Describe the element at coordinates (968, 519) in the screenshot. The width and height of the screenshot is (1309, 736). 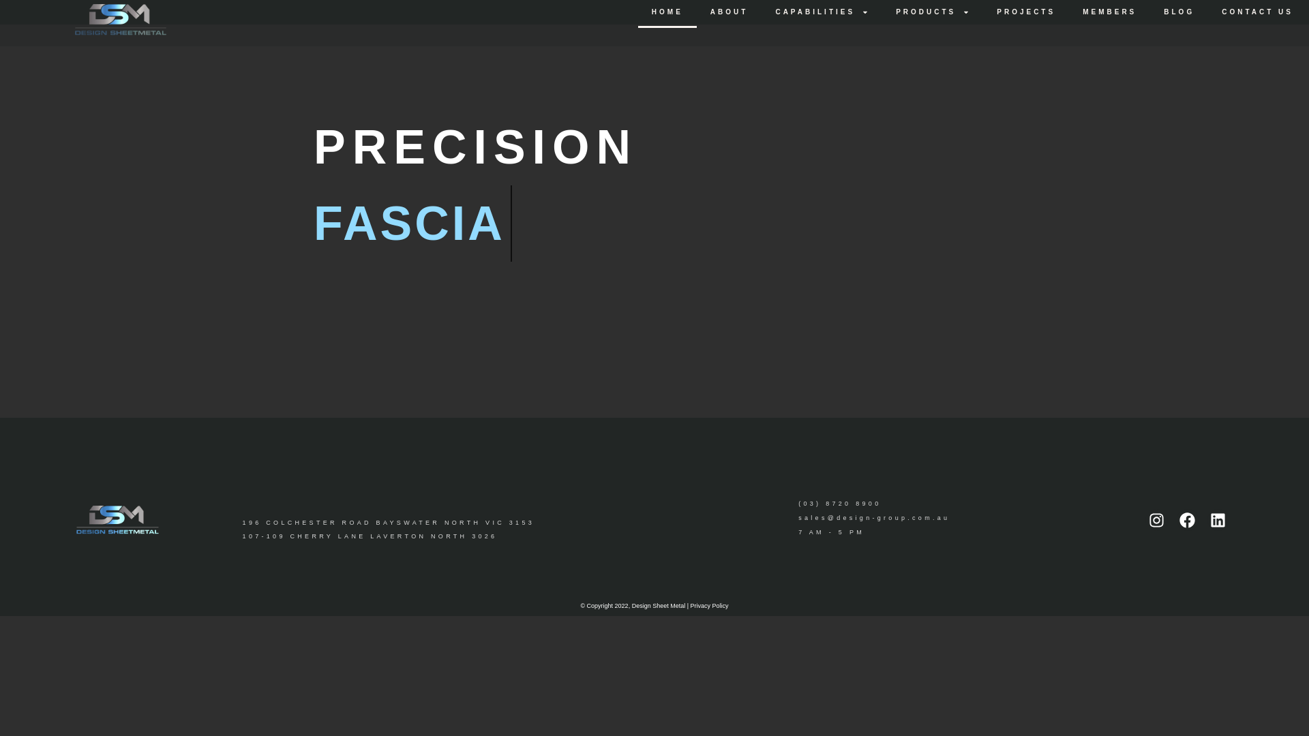
I see `sales@design-group.com.au` at that location.